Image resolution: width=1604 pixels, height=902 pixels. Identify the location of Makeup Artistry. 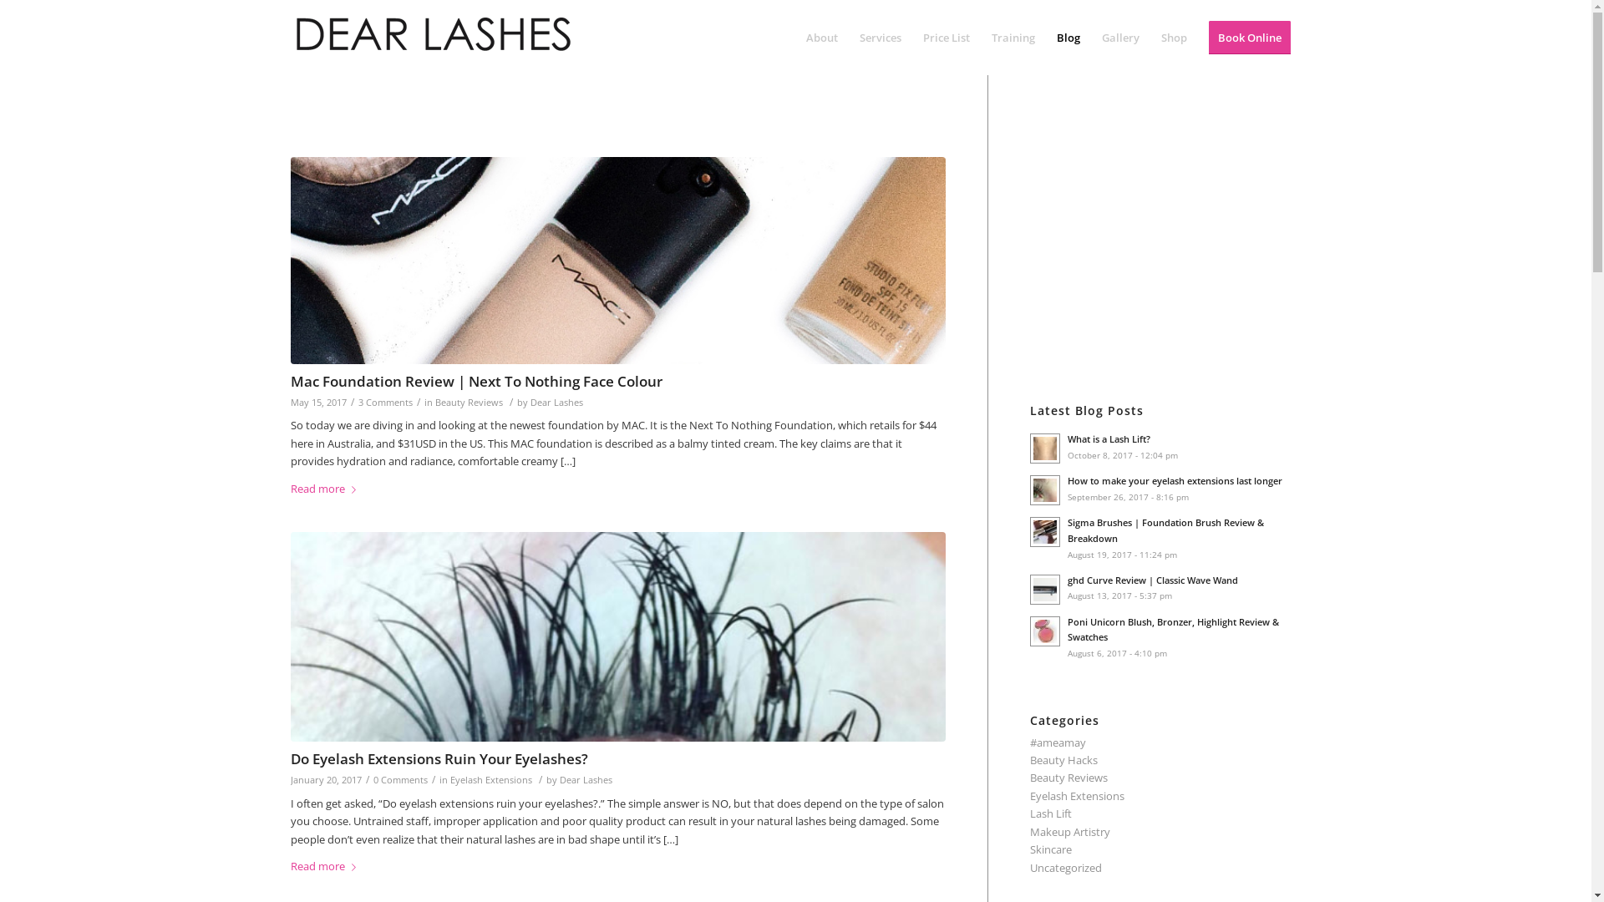
(1070, 832).